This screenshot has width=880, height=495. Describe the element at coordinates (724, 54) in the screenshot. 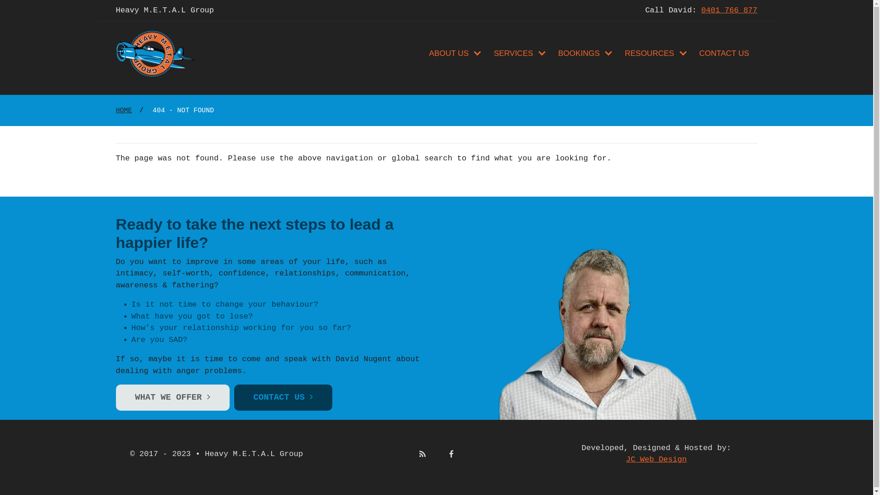

I see `CONTACT US` at that location.